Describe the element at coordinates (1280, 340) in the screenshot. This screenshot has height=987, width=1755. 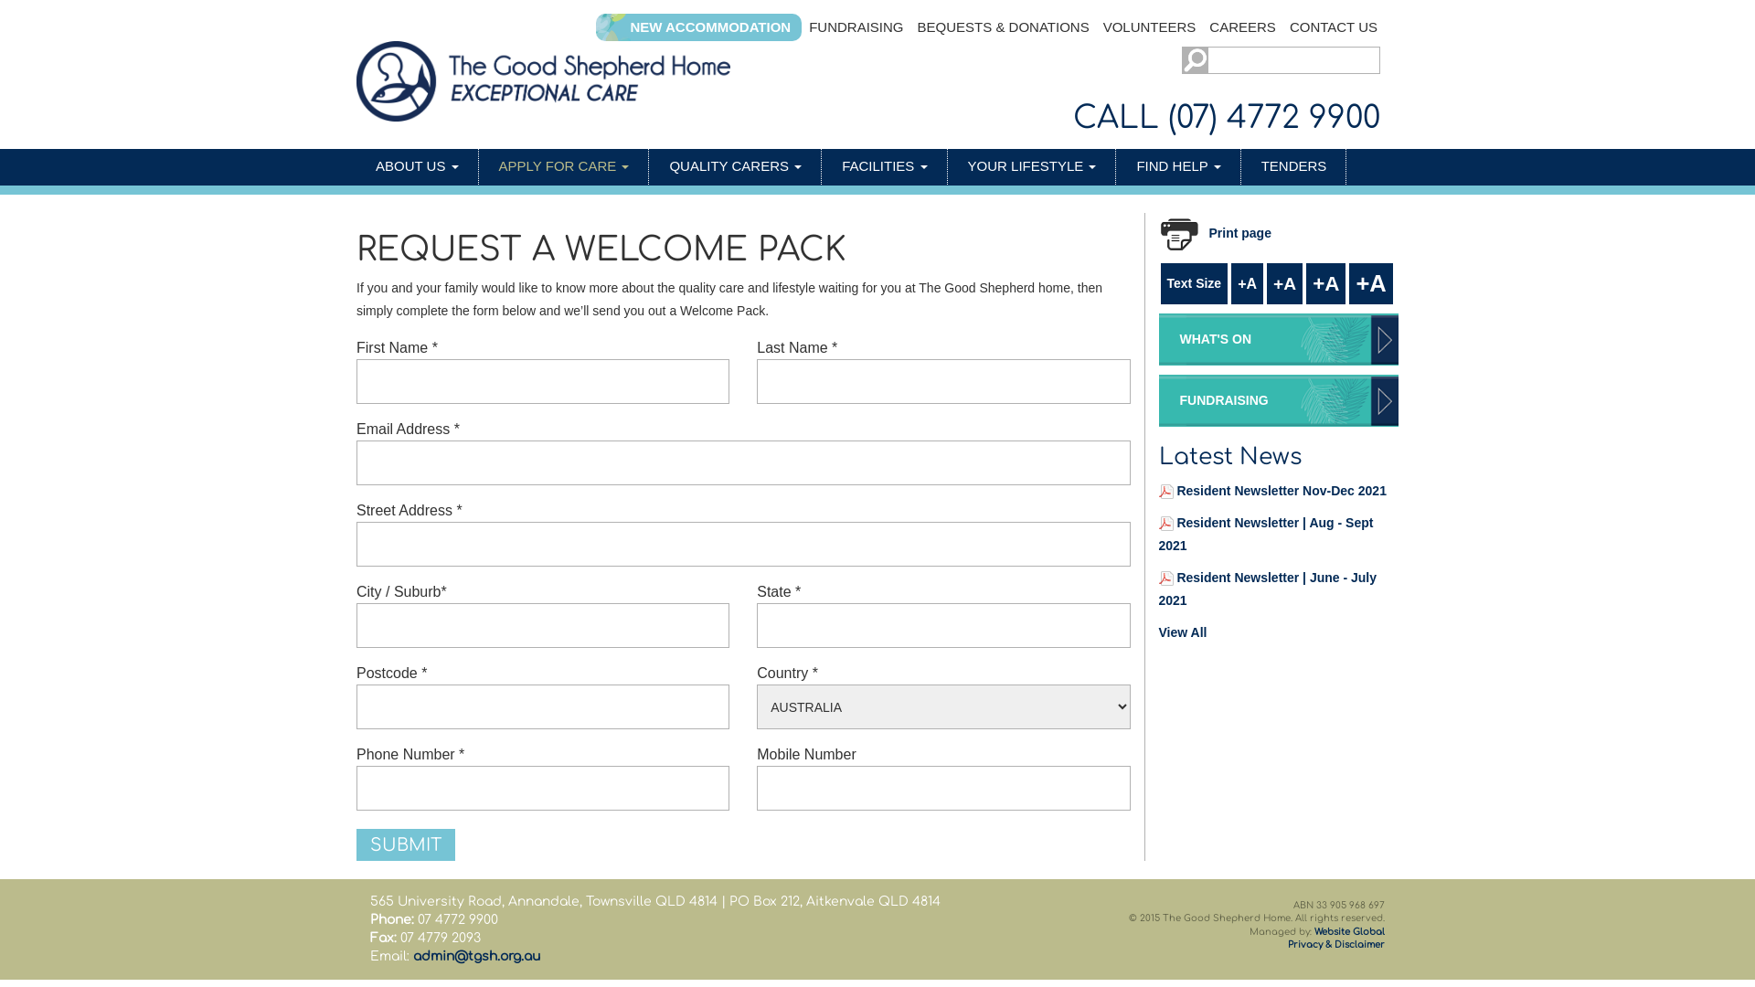
I see `WHAT'S ON` at that location.